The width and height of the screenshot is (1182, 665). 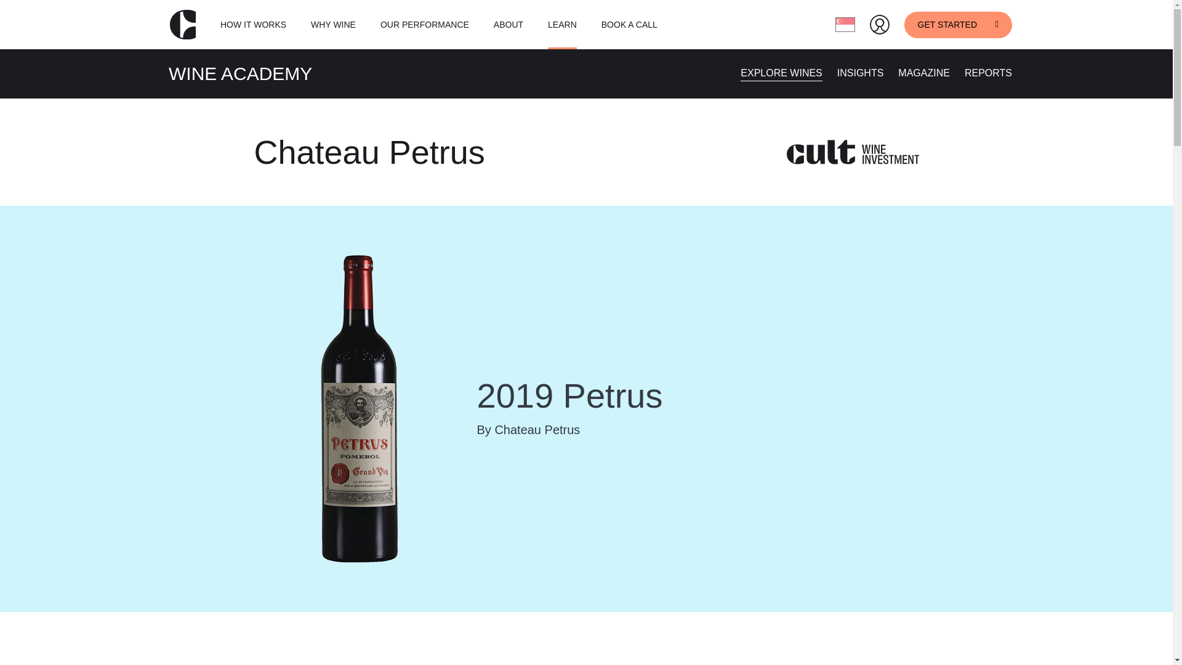 I want to click on BOOK A CALL, so click(x=629, y=25).